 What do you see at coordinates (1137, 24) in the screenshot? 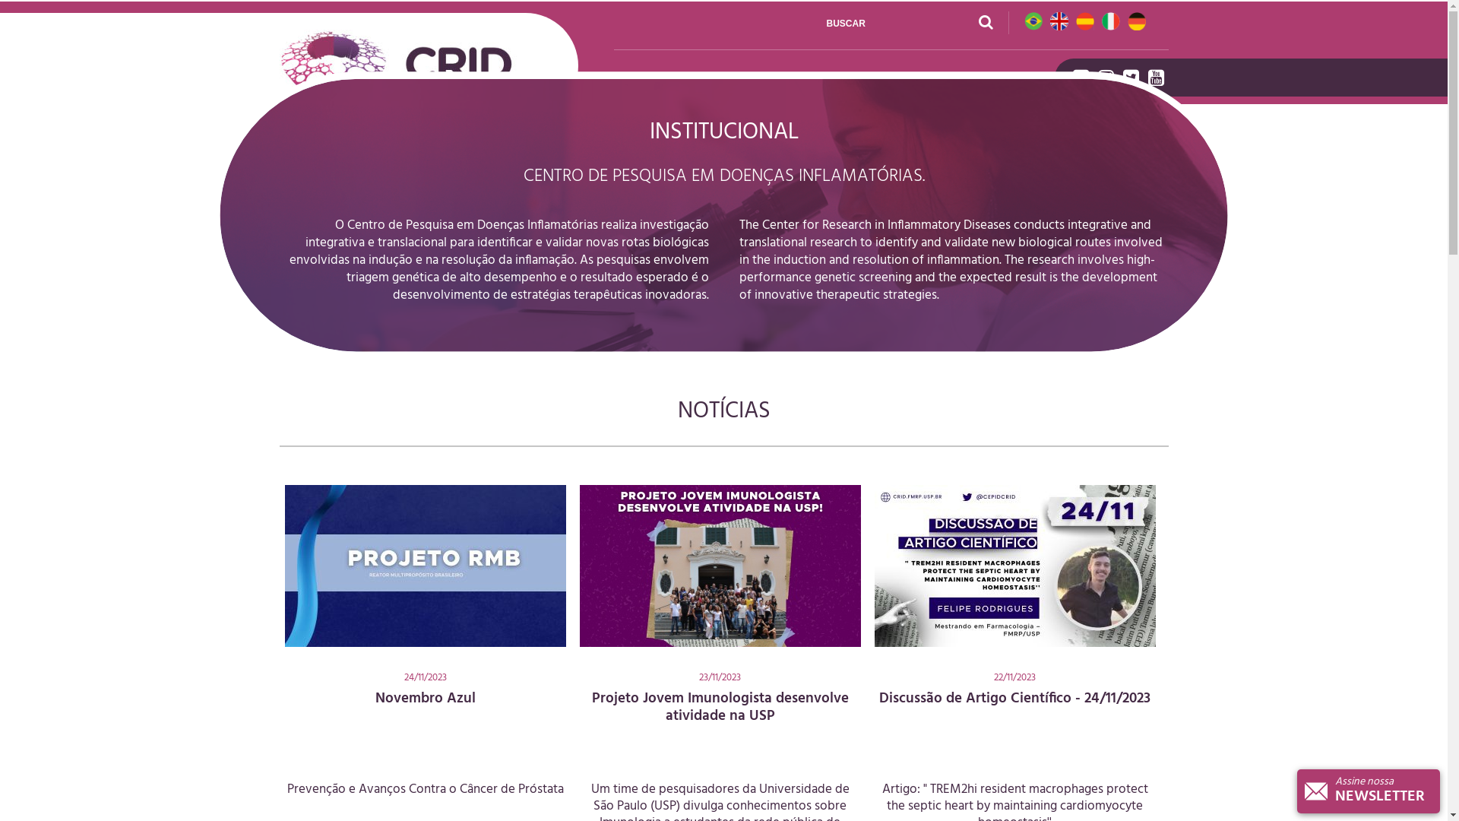
I see `German` at bounding box center [1137, 24].